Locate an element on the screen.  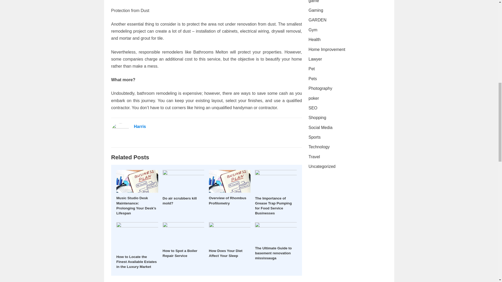
Harris is located at coordinates (140, 126).